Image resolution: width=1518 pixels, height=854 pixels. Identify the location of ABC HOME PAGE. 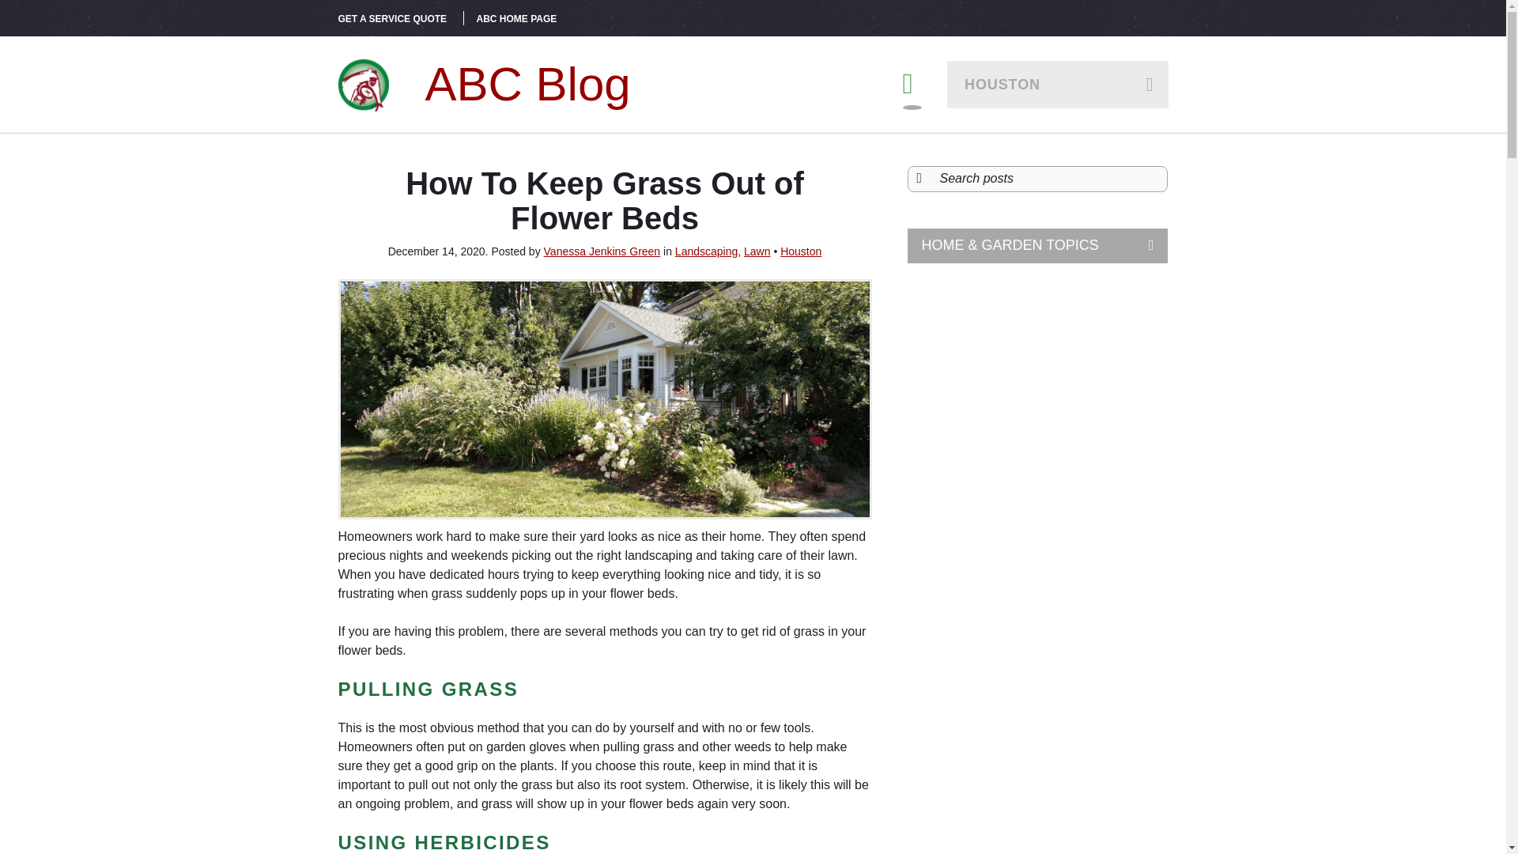
(516, 19).